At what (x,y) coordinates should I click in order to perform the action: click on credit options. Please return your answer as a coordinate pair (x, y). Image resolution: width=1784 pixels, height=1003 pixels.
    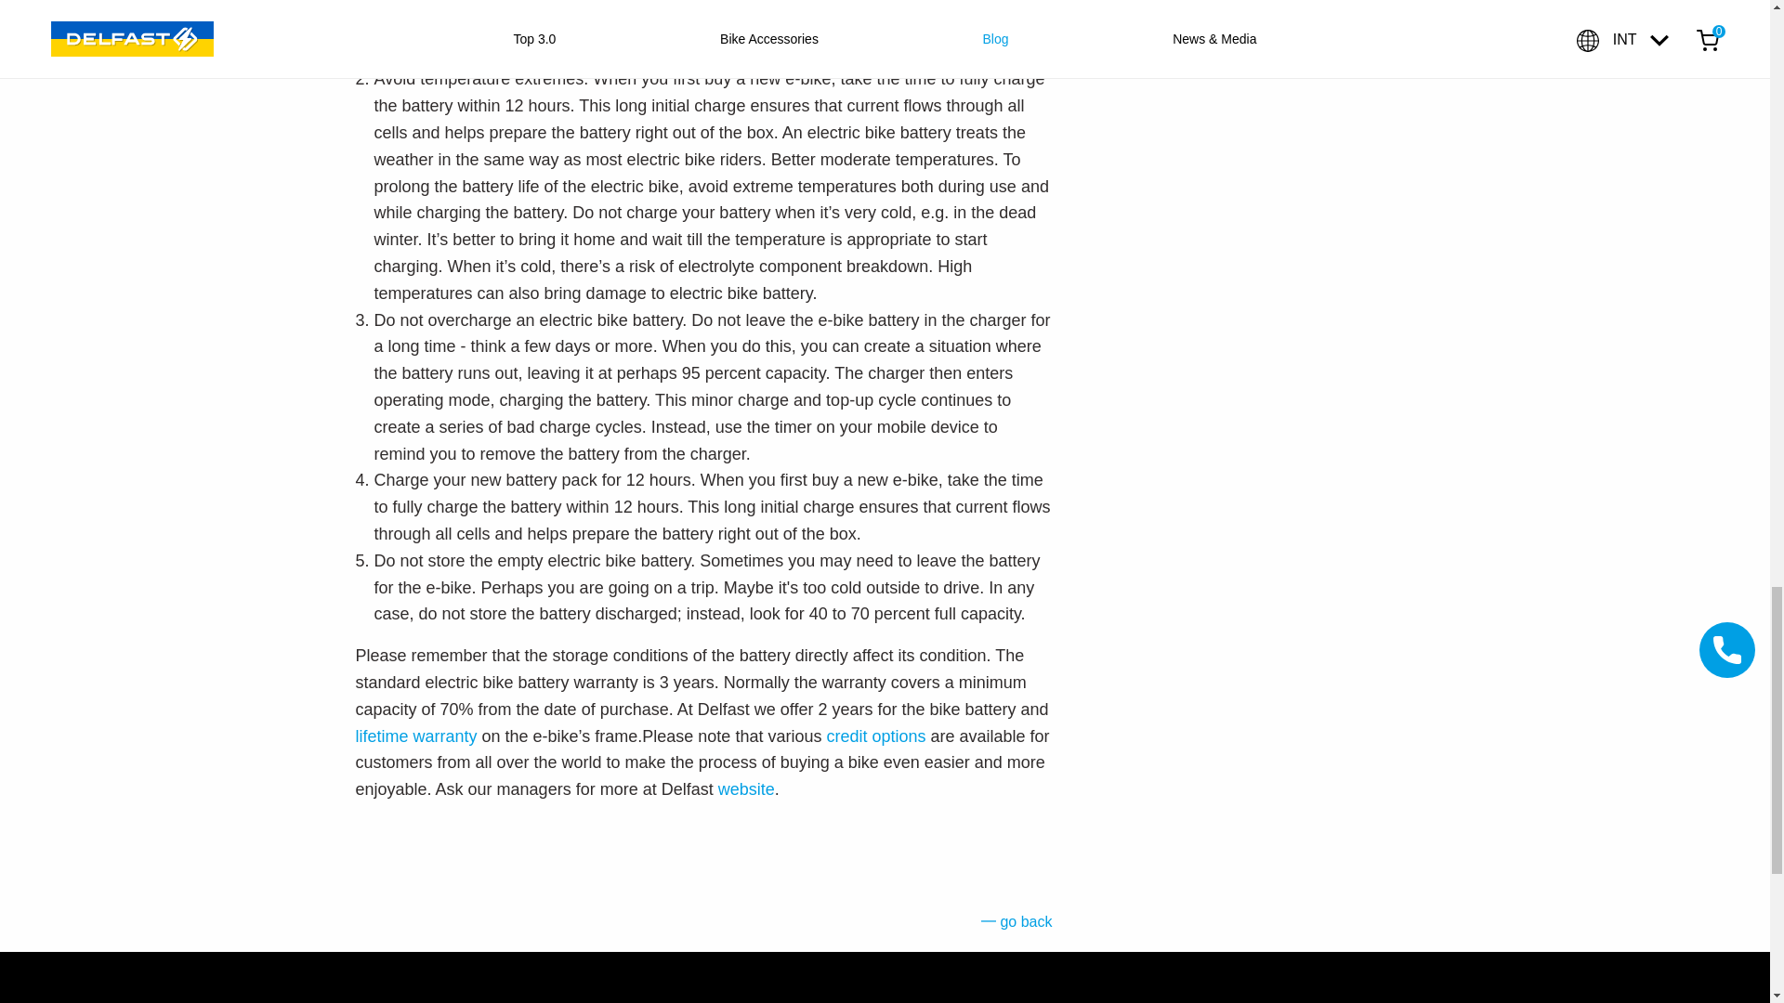
    Looking at the image, I should click on (875, 736).